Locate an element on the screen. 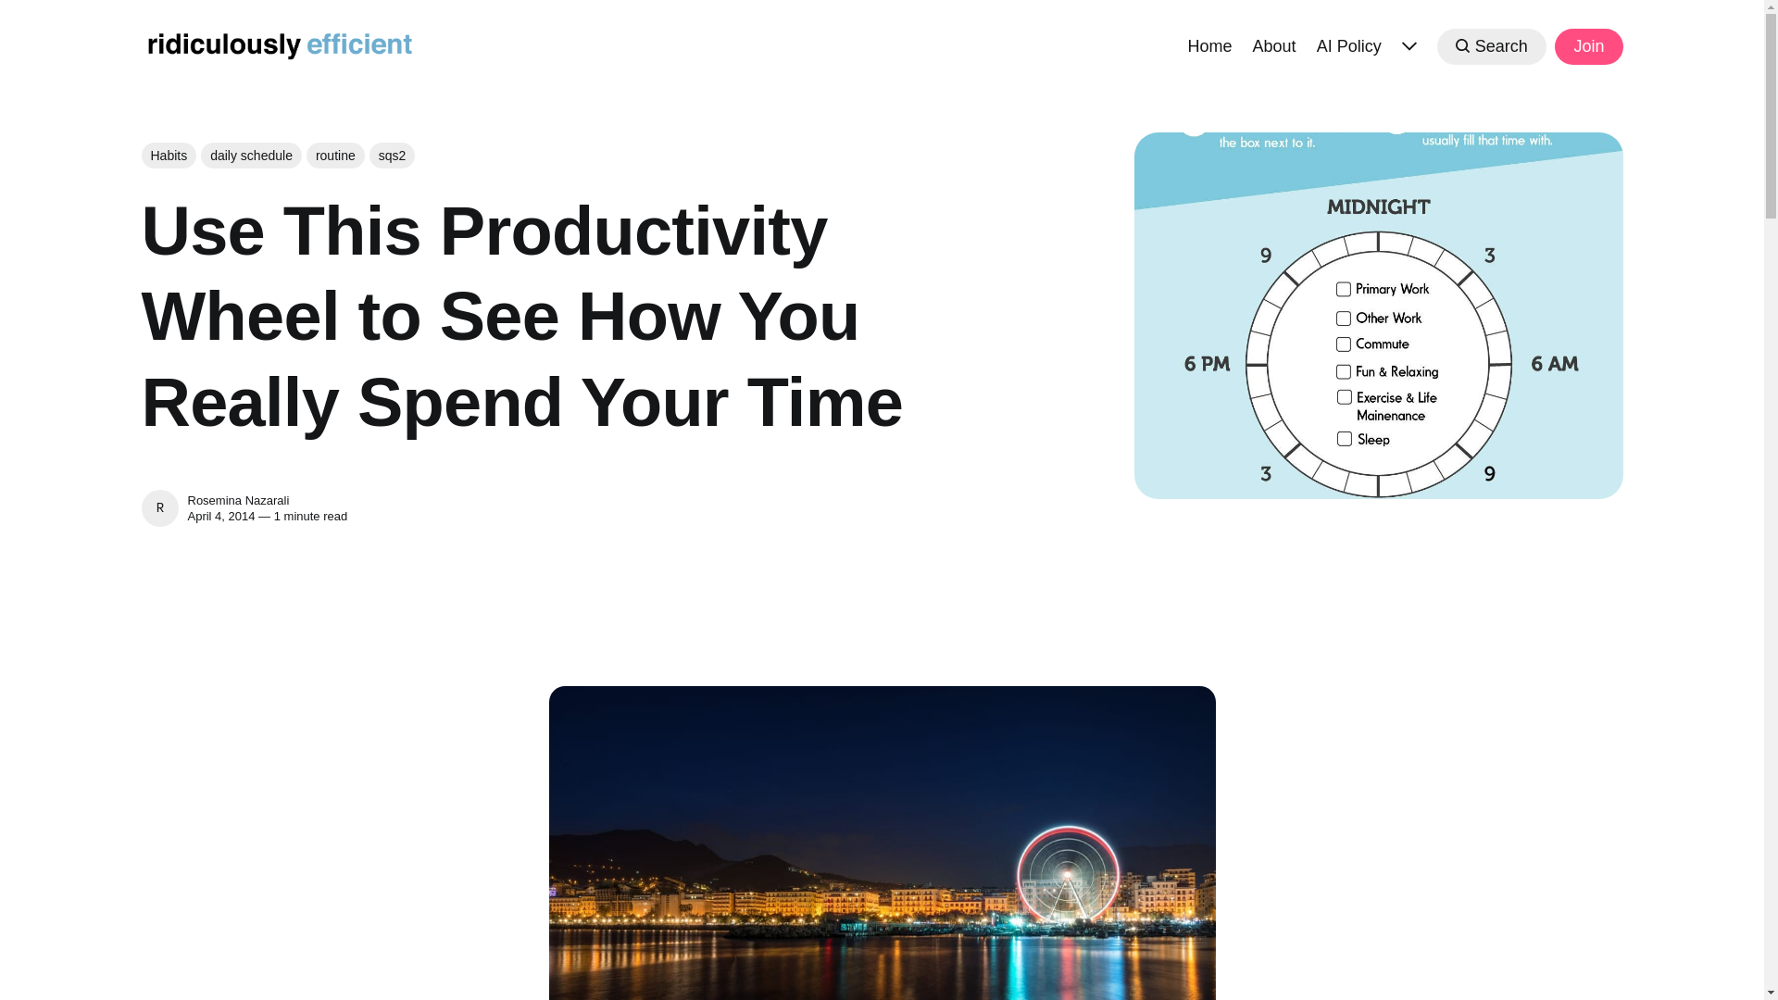 Image resolution: width=1778 pixels, height=1000 pixels. daily schedule is located at coordinates (251, 156).